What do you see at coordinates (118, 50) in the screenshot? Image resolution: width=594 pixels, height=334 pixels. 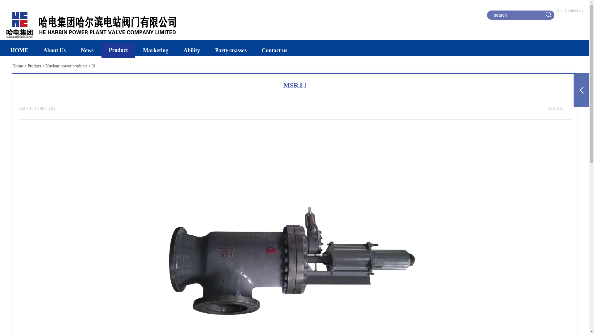 I see `Product` at bounding box center [118, 50].